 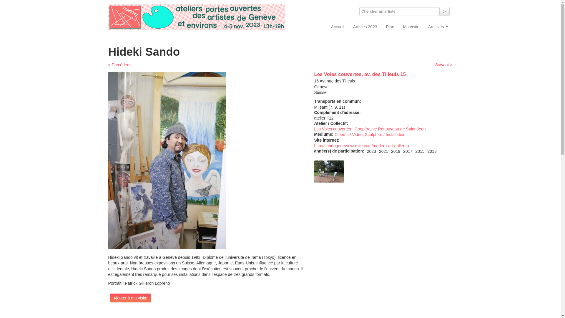 I want to click on Artistes 2023, so click(x=365, y=27).